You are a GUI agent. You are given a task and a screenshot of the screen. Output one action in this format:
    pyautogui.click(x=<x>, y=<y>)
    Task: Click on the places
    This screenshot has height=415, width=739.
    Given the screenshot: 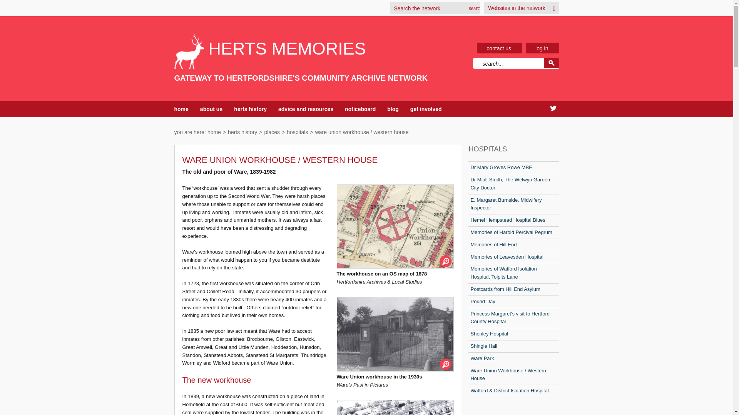 What is the action you would take?
    pyautogui.click(x=272, y=132)
    